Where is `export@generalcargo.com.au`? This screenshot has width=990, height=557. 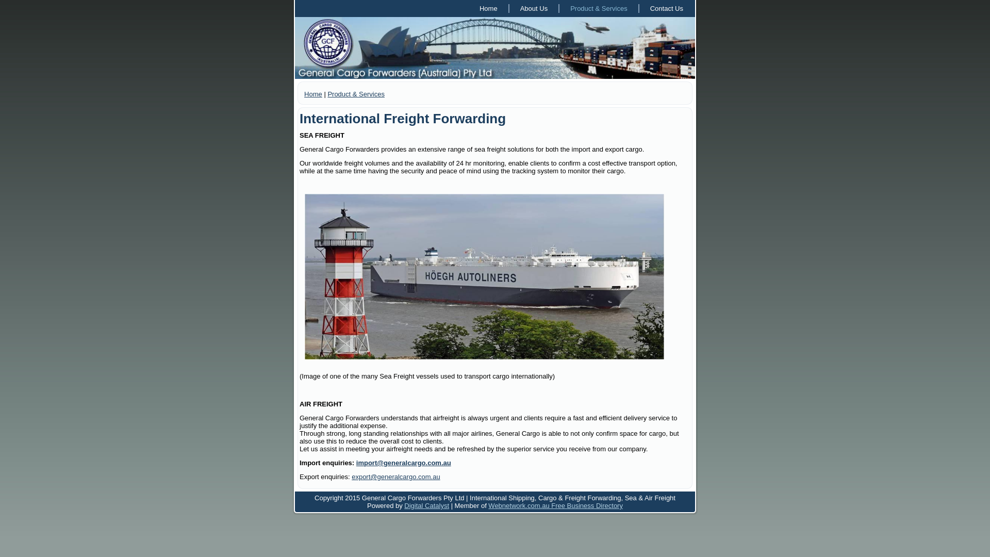 export@generalcargo.com.au is located at coordinates (396, 477).